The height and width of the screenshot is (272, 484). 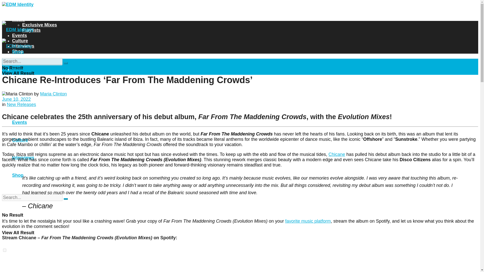 I want to click on Interviews, so click(x=23, y=46).